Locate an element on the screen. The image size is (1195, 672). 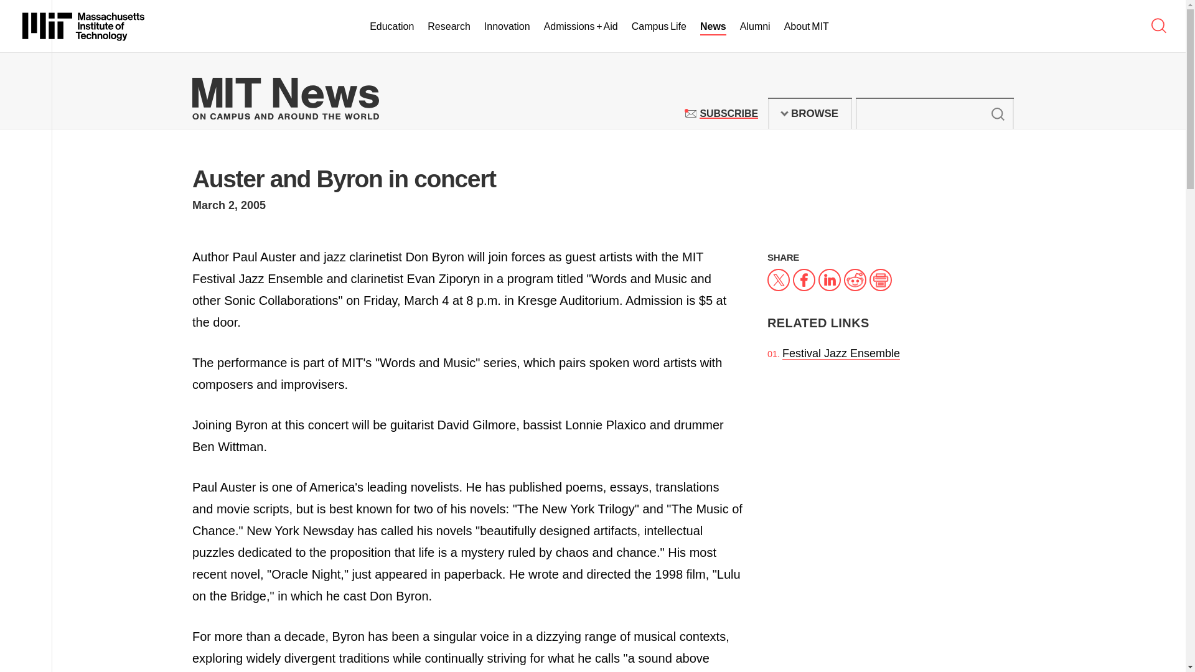
Alumni is located at coordinates (507, 27).